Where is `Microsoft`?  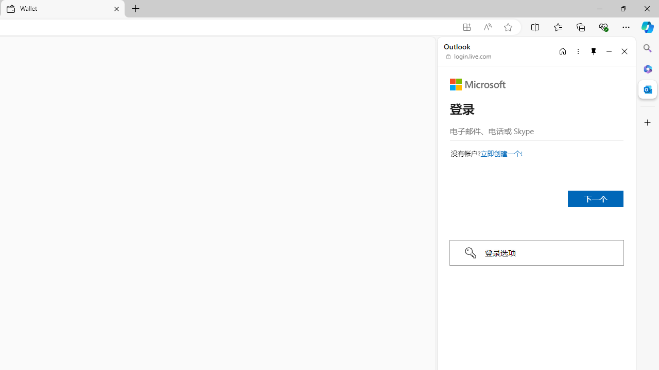
Microsoft is located at coordinates (478, 84).